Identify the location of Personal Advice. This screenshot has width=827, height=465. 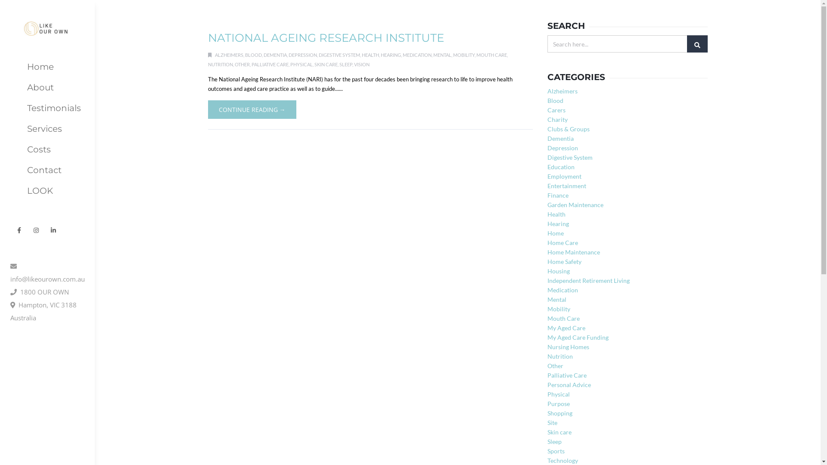
(569, 385).